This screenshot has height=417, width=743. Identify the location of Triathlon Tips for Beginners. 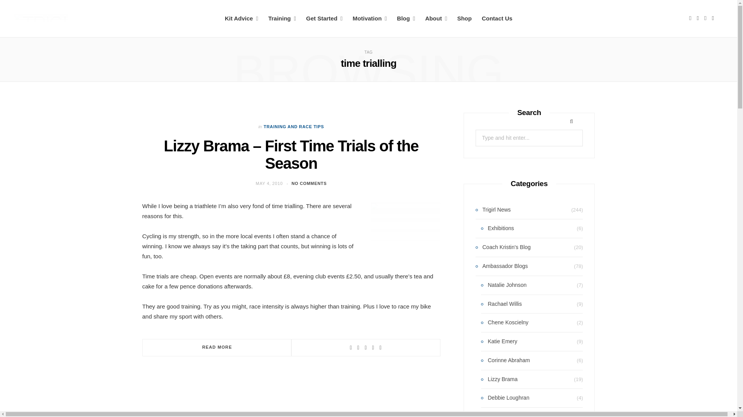
(324, 19).